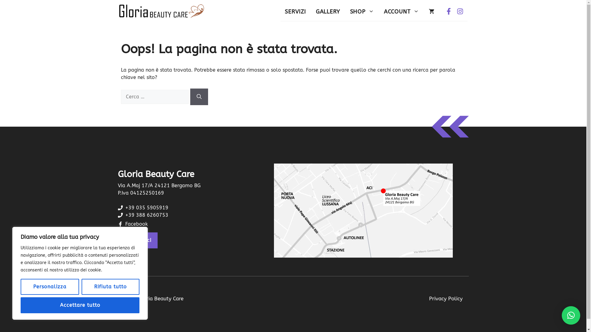  What do you see at coordinates (446, 299) in the screenshot?
I see `Privacy Policy` at bounding box center [446, 299].